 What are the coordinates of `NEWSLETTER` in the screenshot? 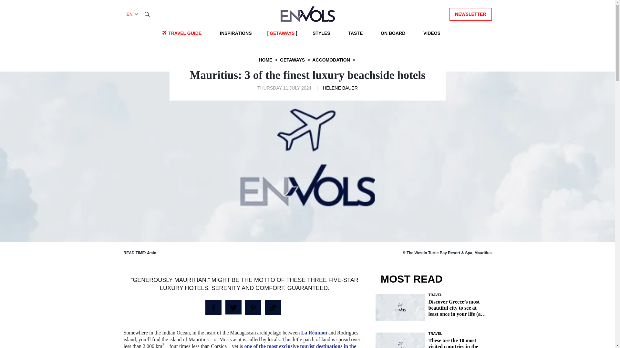 It's located at (470, 14).